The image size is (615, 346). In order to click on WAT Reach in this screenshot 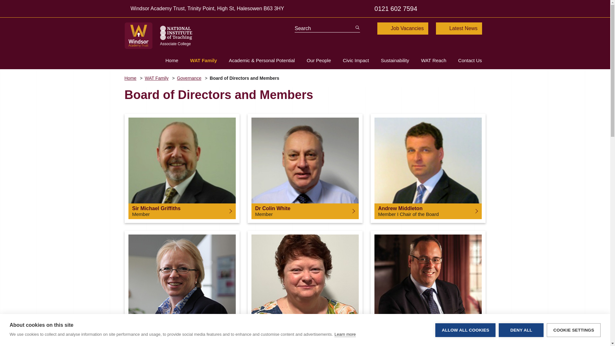, I will do `click(427, 61)`.